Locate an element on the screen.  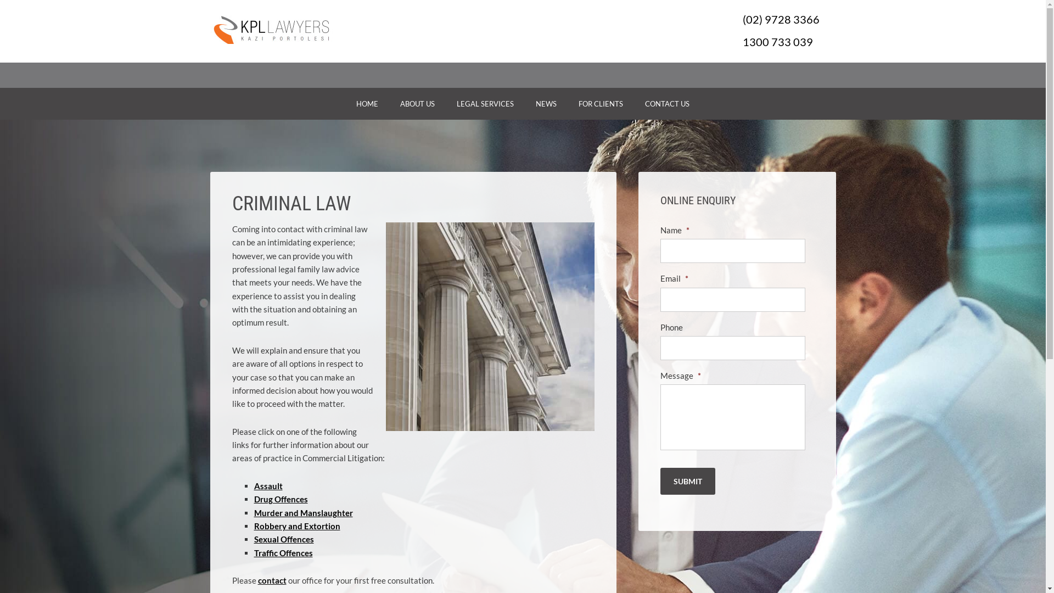
Drug Offences is located at coordinates (281, 499).